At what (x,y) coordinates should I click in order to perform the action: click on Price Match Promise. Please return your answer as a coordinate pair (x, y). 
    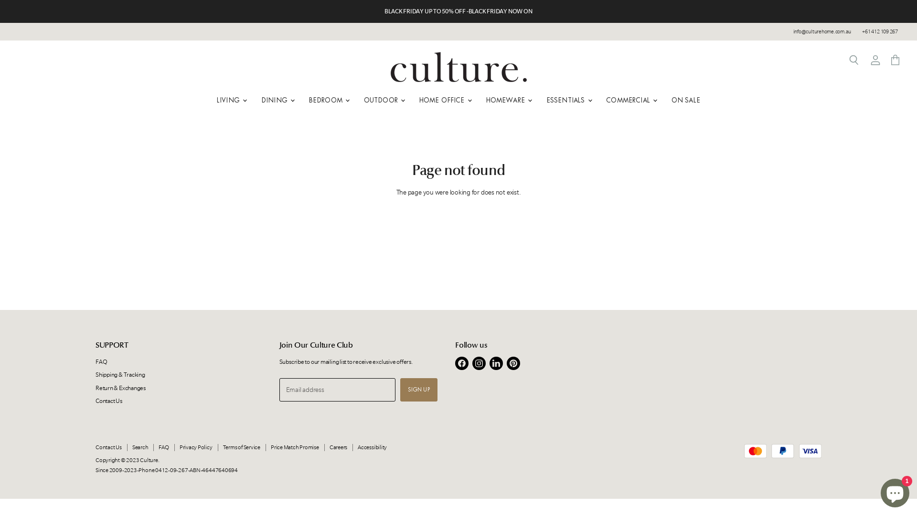
    Looking at the image, I should click on (295, 447).